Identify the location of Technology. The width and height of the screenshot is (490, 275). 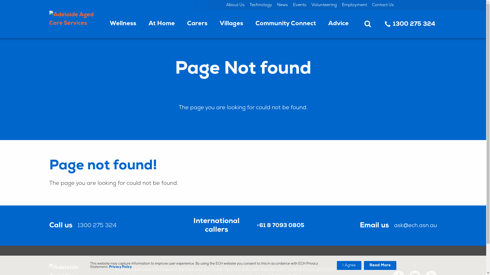
(261, 5).